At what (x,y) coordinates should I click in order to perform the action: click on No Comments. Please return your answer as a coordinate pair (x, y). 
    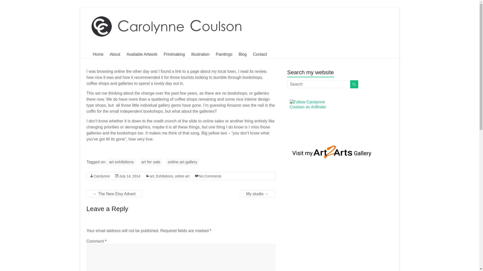
    Looking at the image, I should click on (210, 176).